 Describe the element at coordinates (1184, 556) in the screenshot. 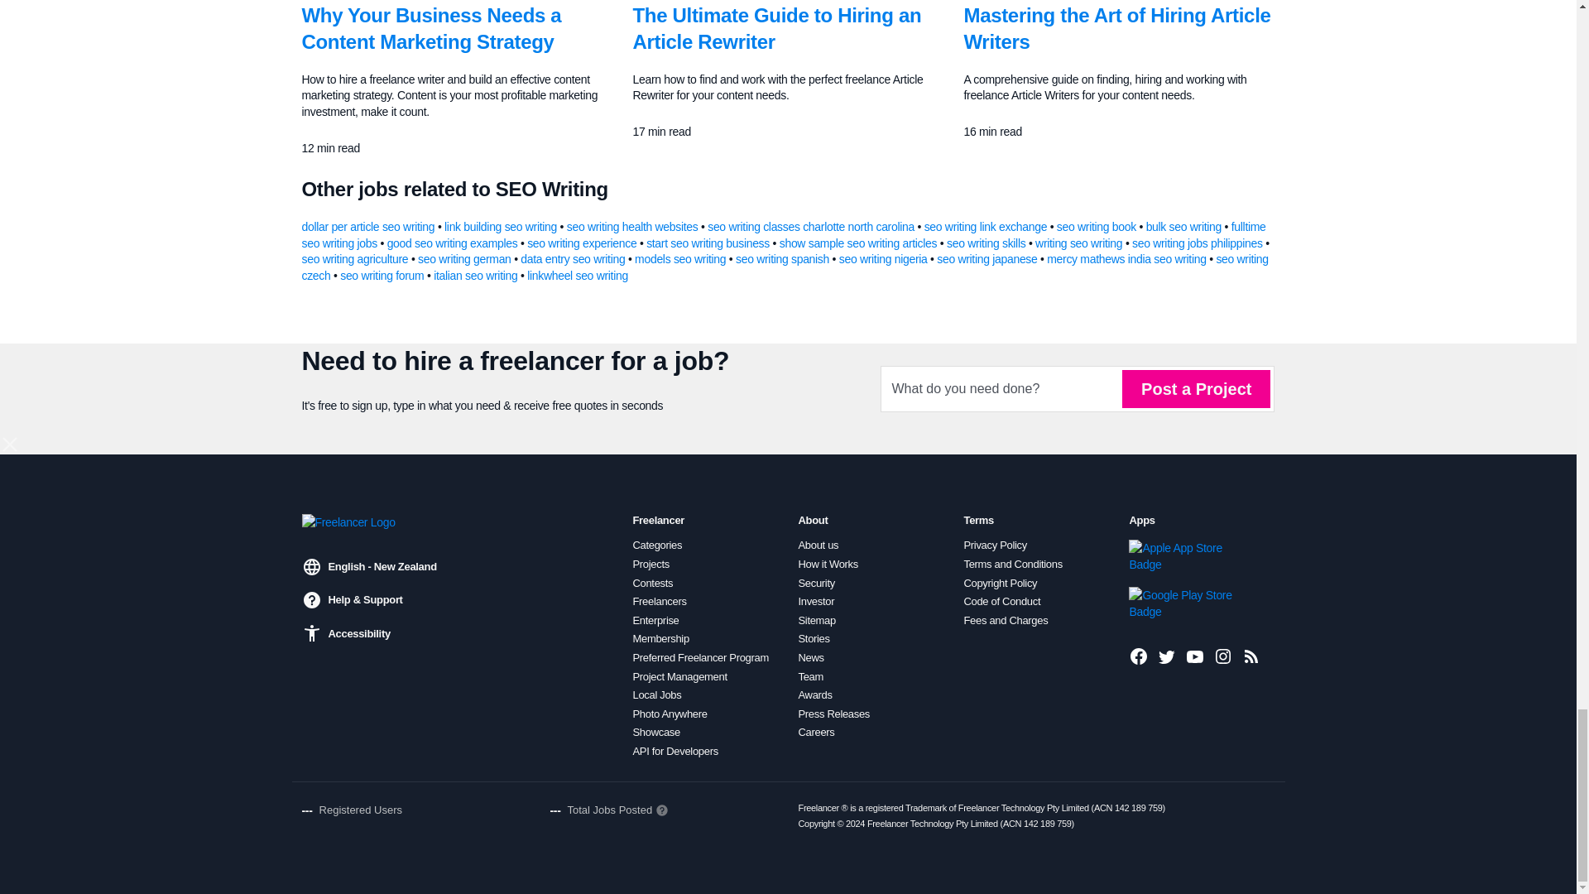

I see `Download on the App Store` at that location.